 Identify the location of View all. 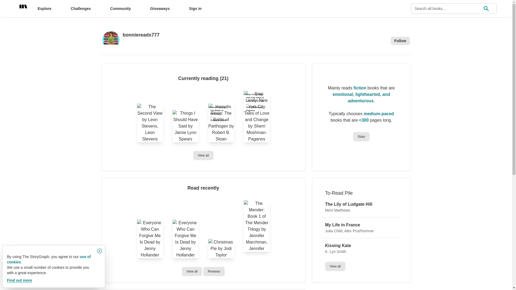
(334, 266).